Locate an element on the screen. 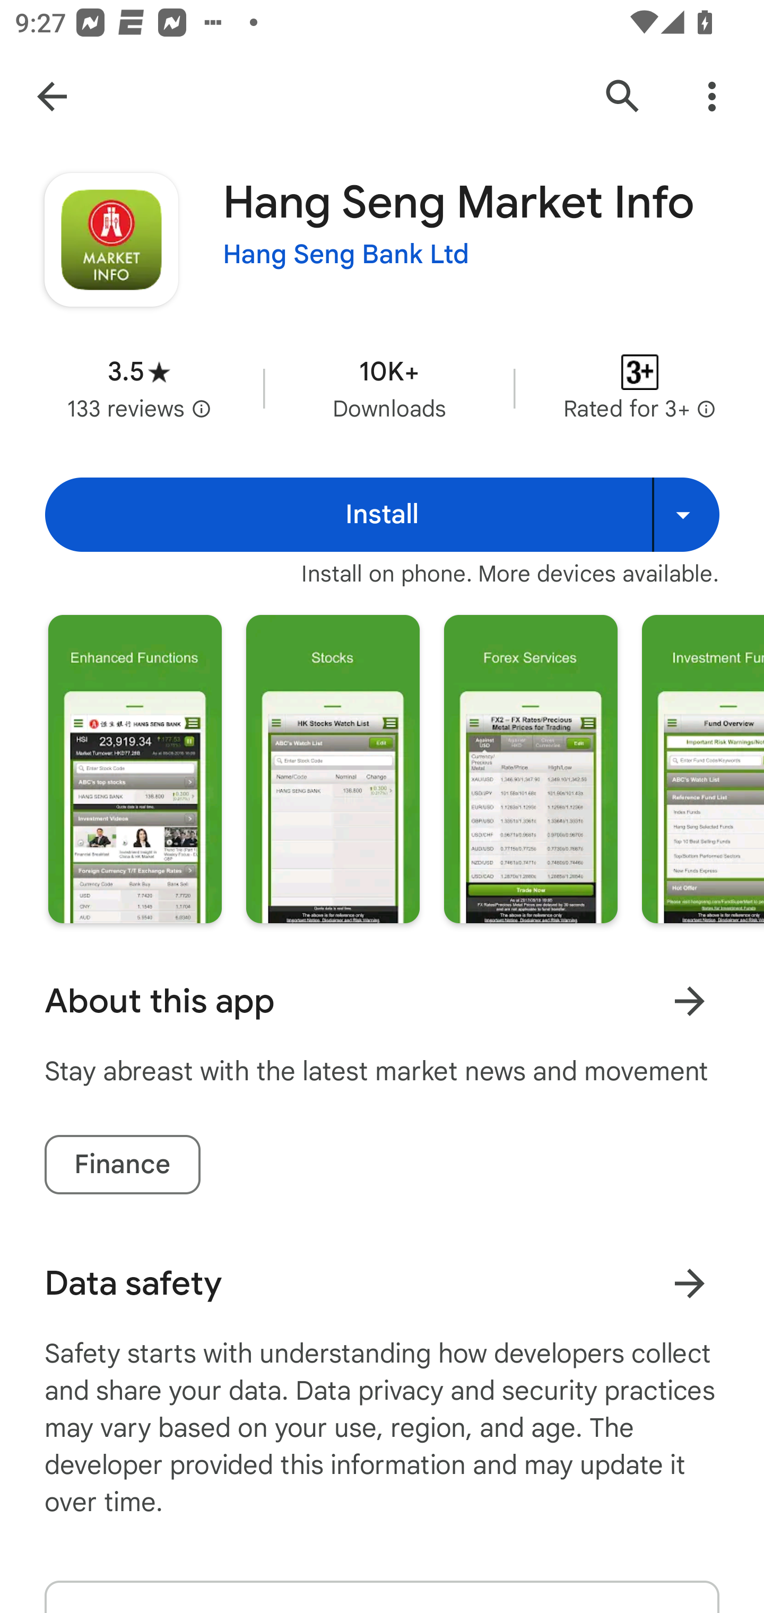 This screenshot has height=1613, width=764. Screenshot "3" of "4" is located at coordinates (531, 768).